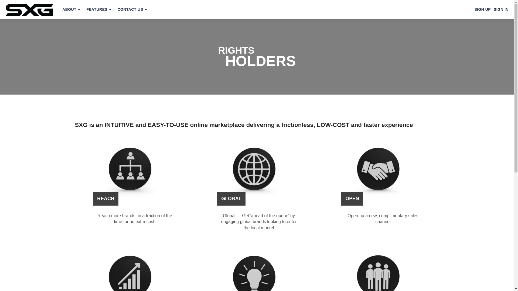 This screenshot has width=518, height=291. What do you see at coordinates (132, 9) in the screenshot?
I see `CONTACT US` at bounding box center [132, 9].